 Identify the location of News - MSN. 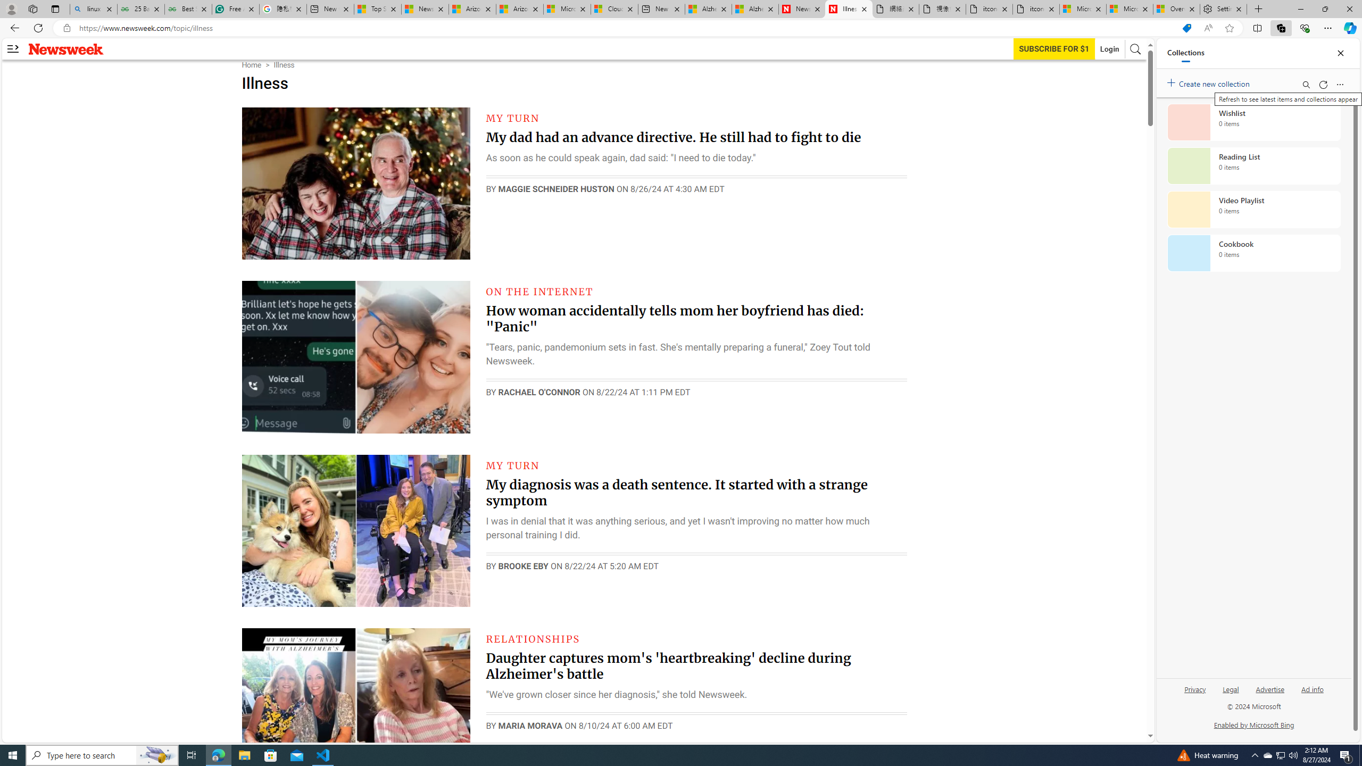
(425, 9).